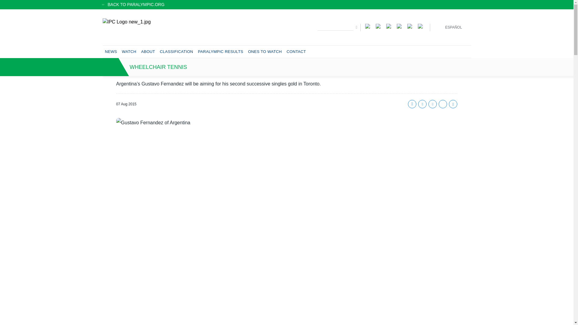 The height and width of the screenshot is (325, 578). Describe the element at coordinates (335, 27) in the screenshot. I see `Enter the terms you wish to search for.` at that location.